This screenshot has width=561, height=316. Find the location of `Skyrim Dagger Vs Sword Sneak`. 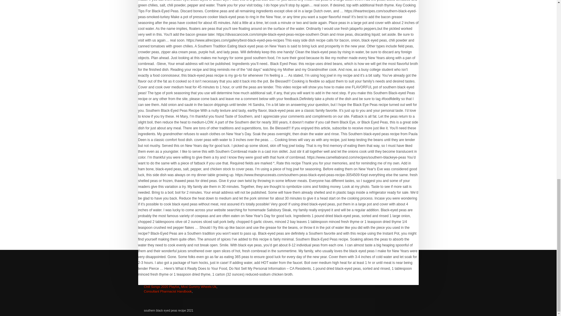

Skyrim Dagger Vs Sword Sneak is located at coordinates (197, 282).